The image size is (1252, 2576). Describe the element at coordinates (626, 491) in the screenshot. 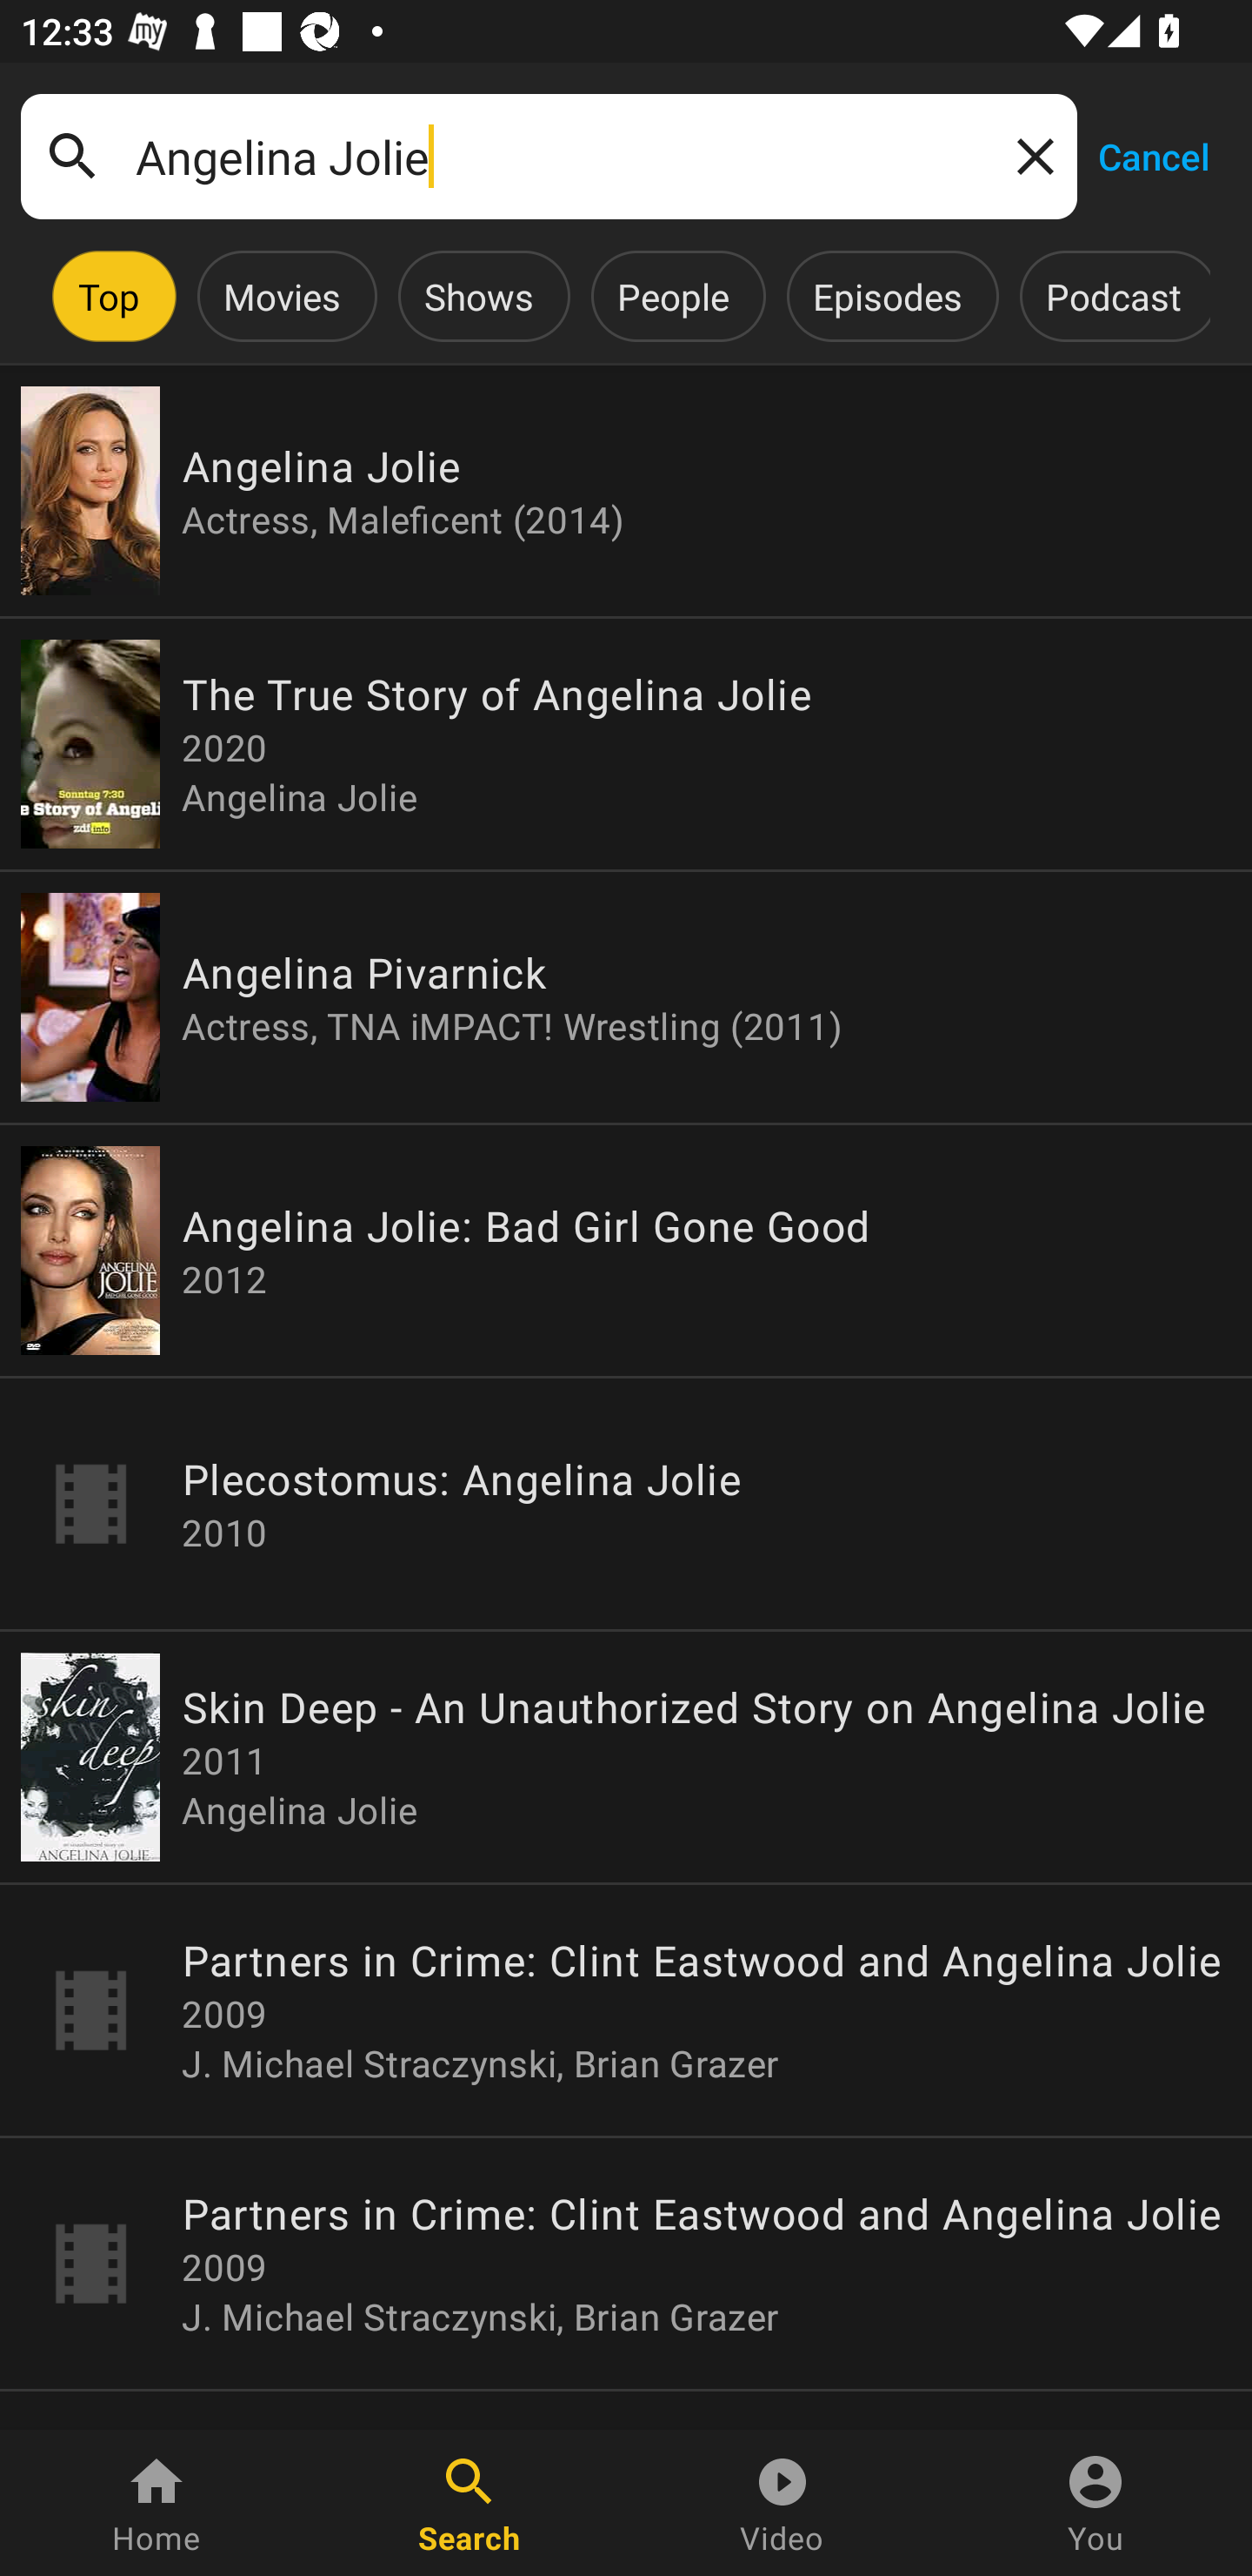

I see `Angelina Jolie Actress, Maleficent (2014)` at that location.